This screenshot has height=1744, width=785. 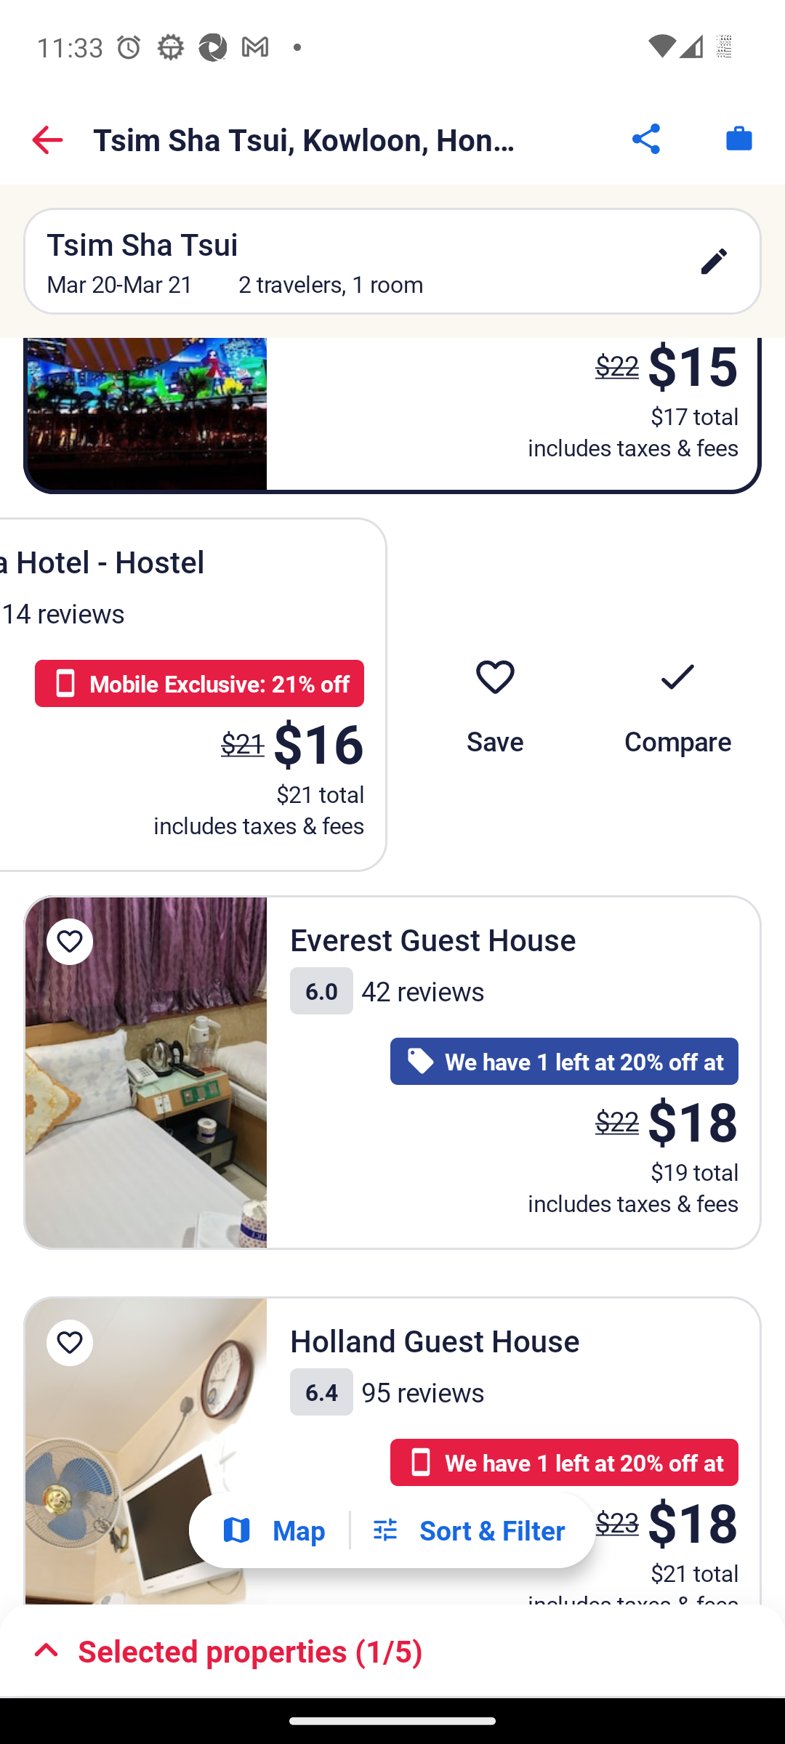 What do you see at coordinates (616, 1522) in the screenshot?
I see `$23 The price was $23` at bounding box center [616, 1522].